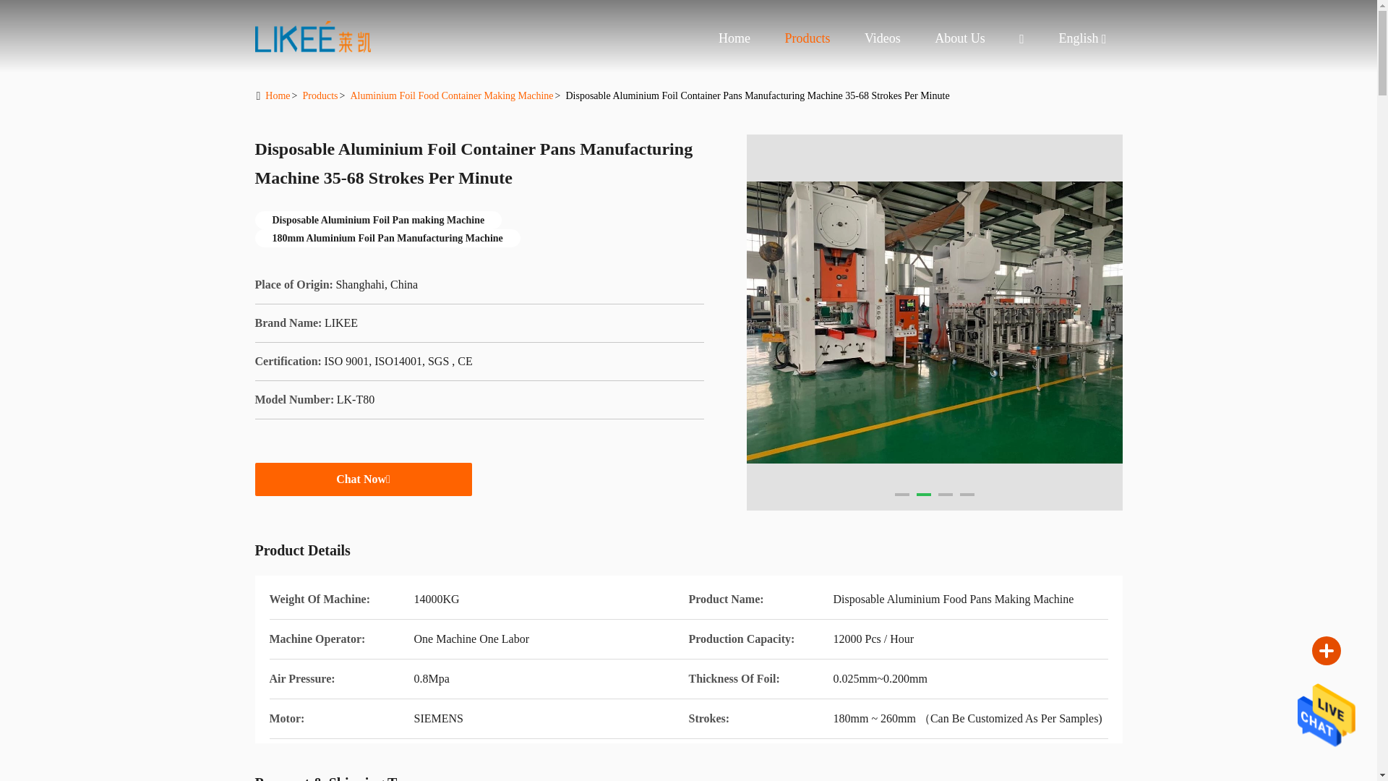 This screenshot has width=1388, height=781. Describe the element at coordinates (960, 38) in the screenshot. I see `About Us` at that location.